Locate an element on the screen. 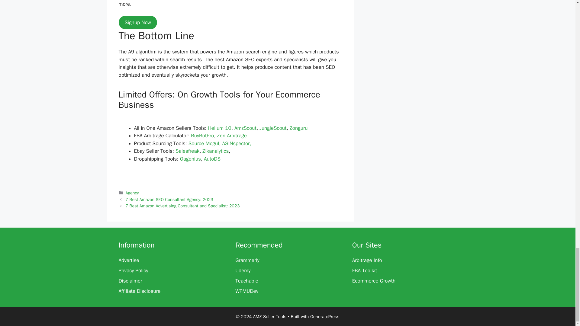 The width and height of the screenshot is (580, 326). AmzScout is located at coordinates (245, 128).